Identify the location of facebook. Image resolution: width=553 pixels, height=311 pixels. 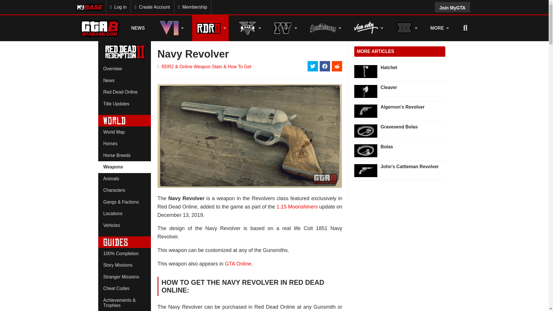
(325, 66).